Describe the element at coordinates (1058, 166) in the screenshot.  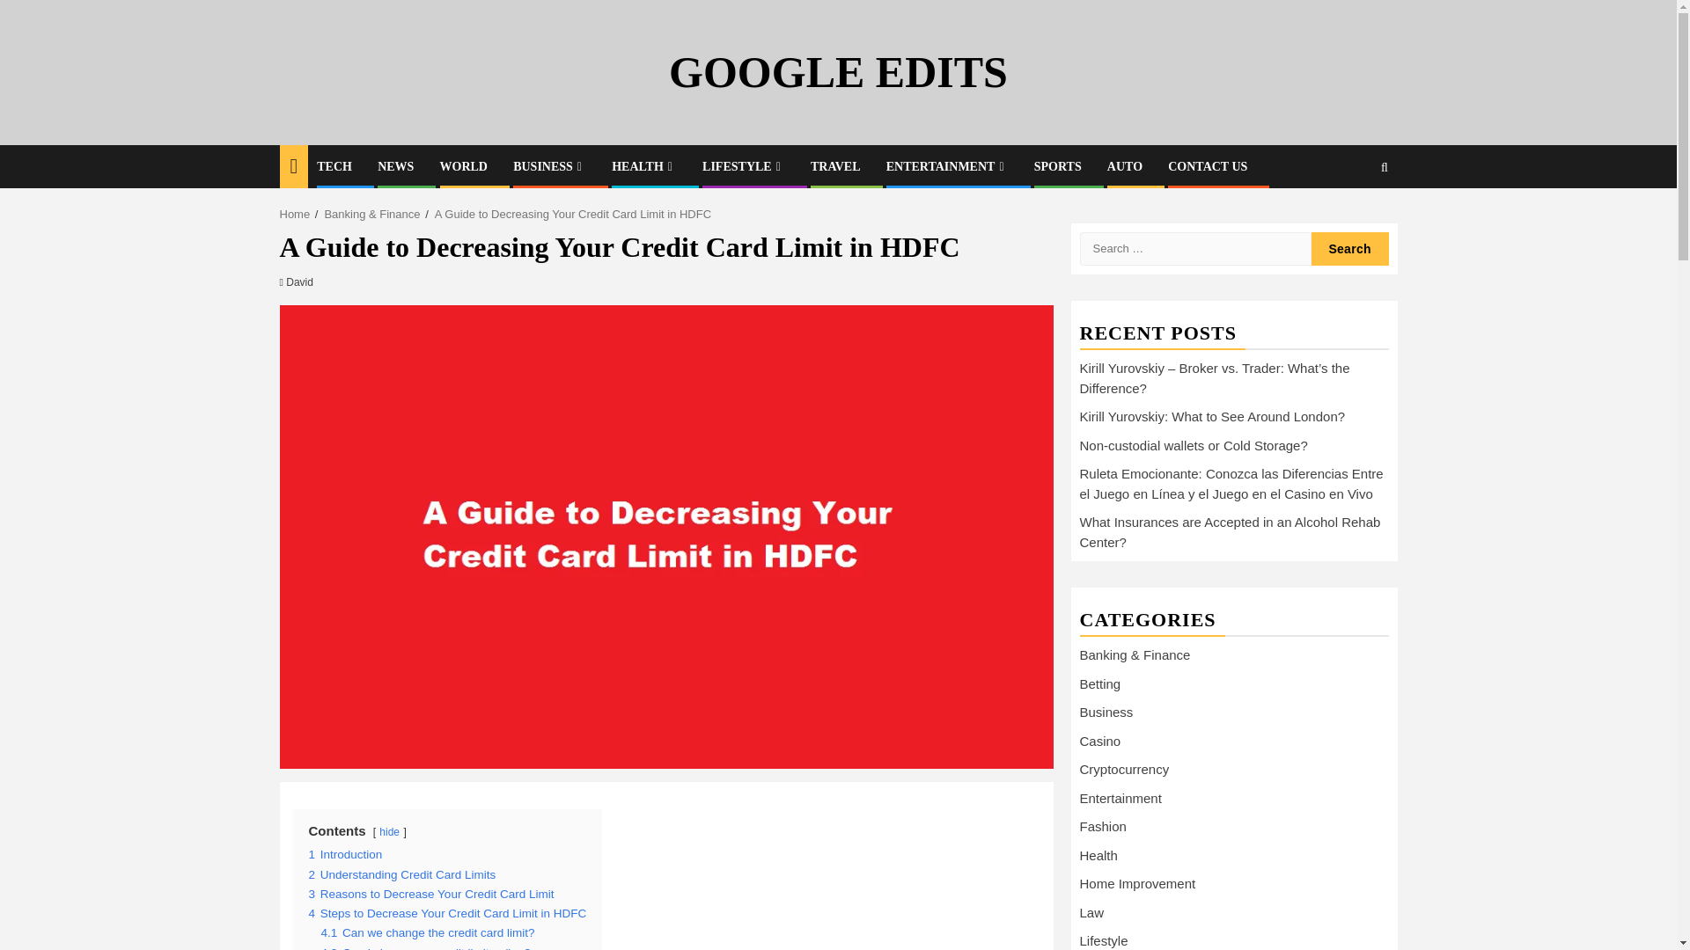
I see `SPORTS` at that location.